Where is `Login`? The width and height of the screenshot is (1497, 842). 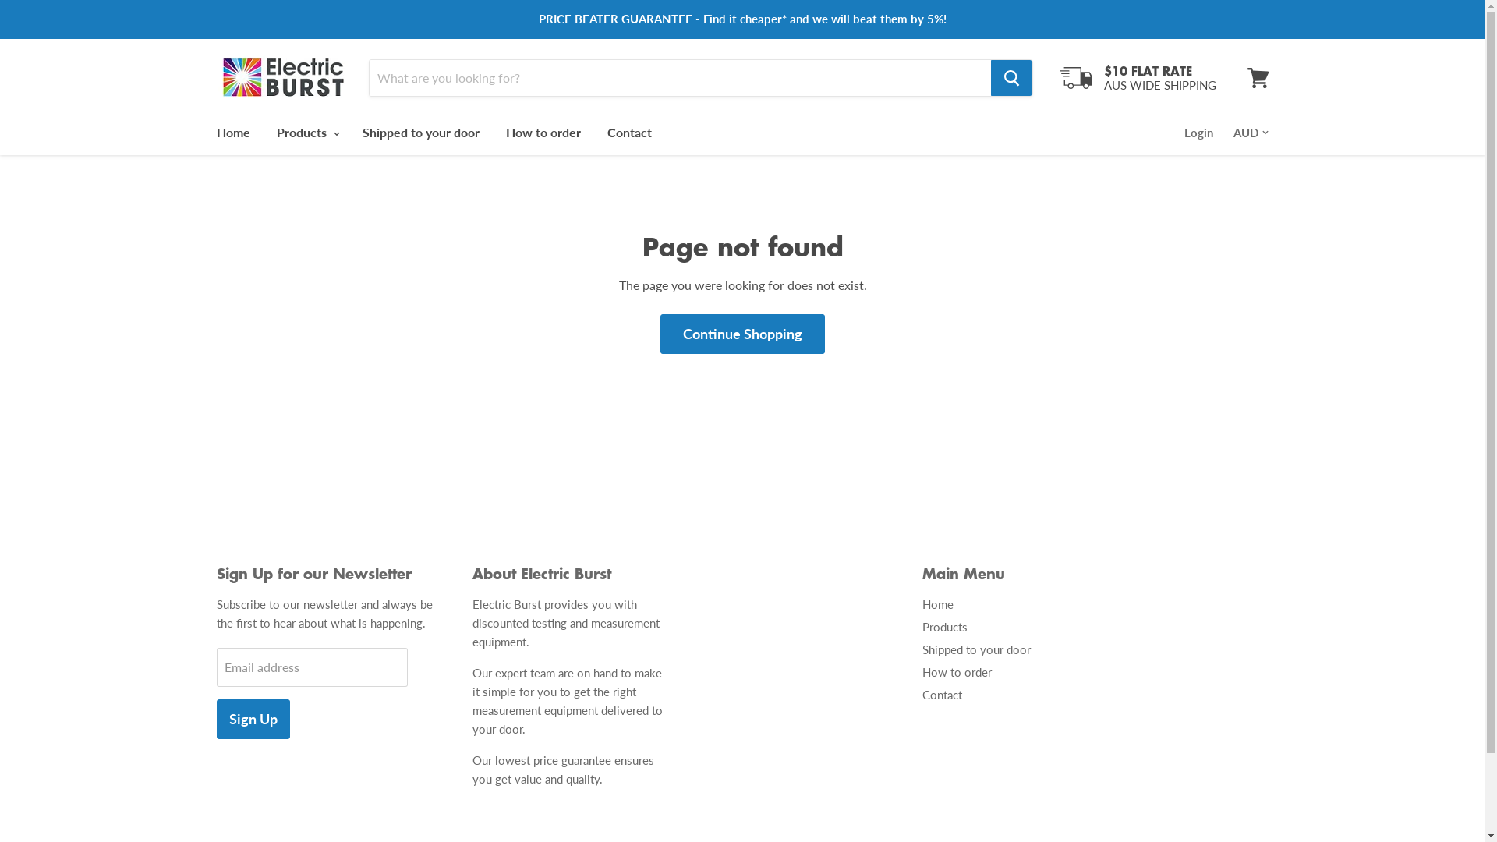
Login is located at coordinates (1198, 132).